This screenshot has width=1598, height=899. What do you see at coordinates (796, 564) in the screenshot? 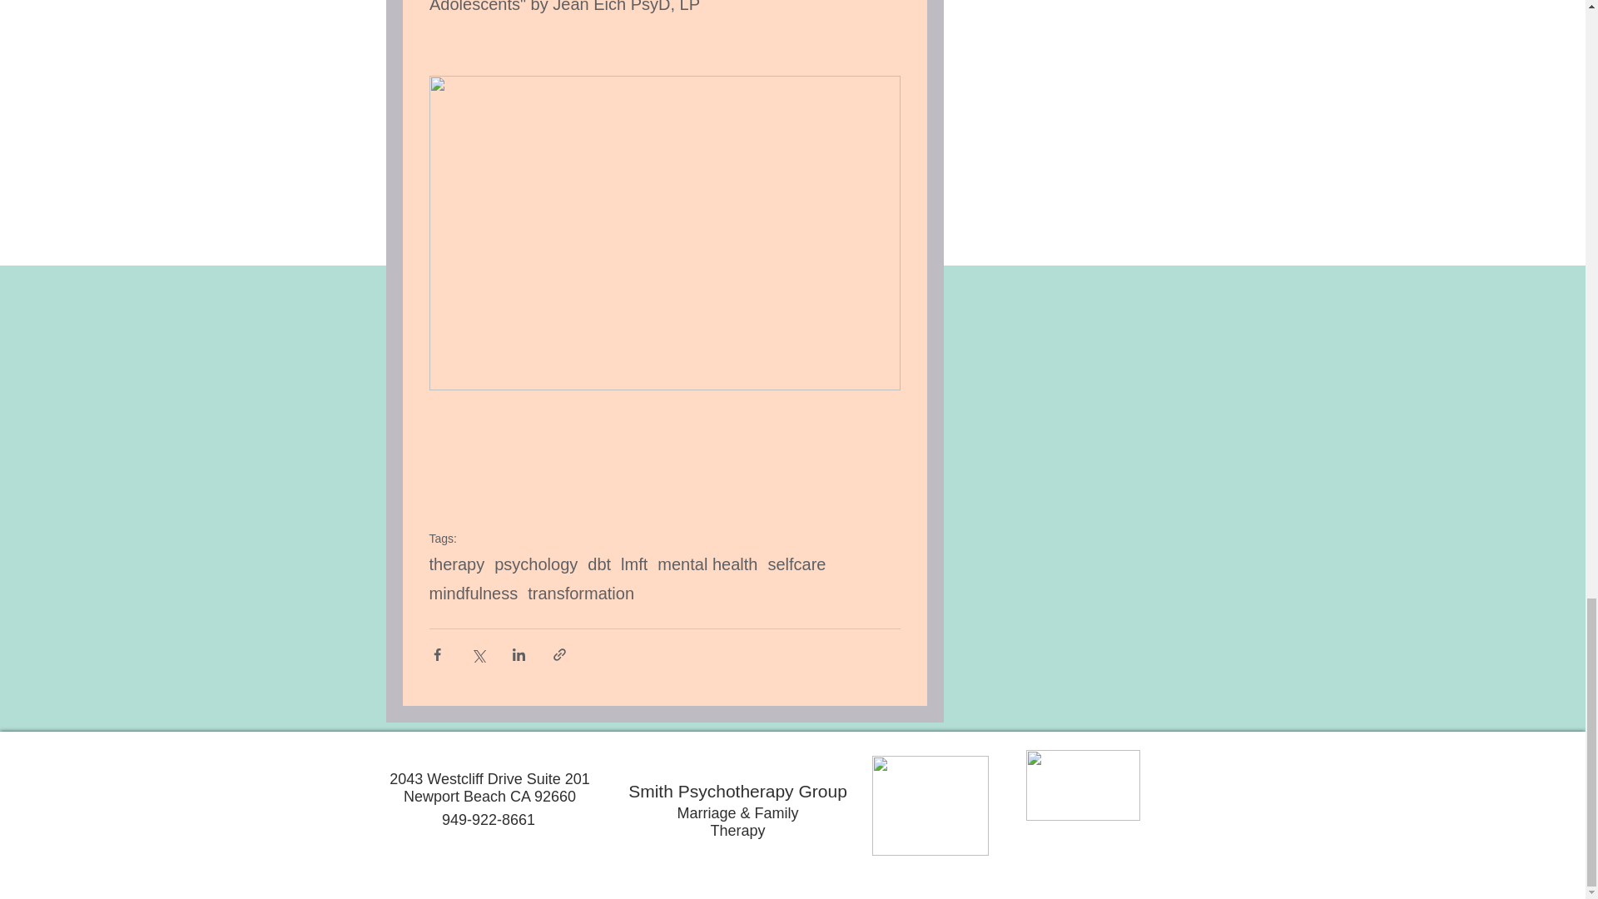
I see `selfcare` at bounding box center [796, 564].